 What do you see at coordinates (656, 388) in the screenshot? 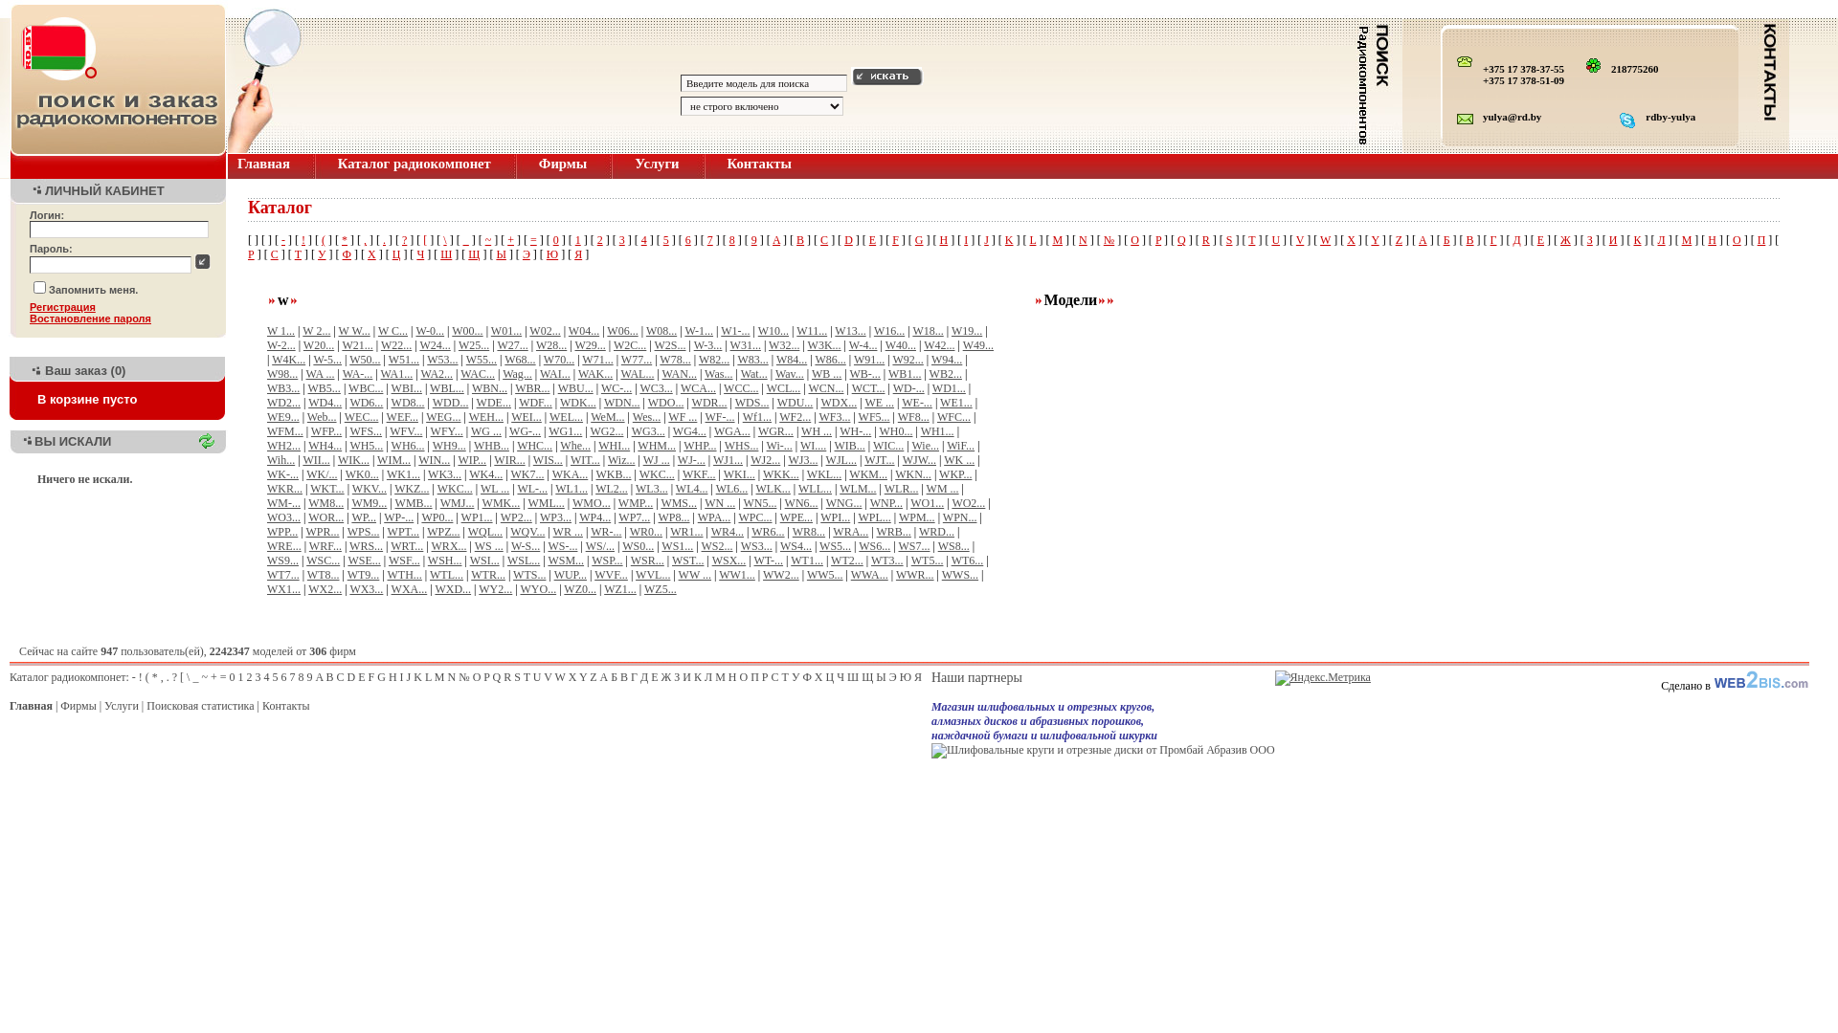
I see `WC3...` at bounding box center [656, 388].